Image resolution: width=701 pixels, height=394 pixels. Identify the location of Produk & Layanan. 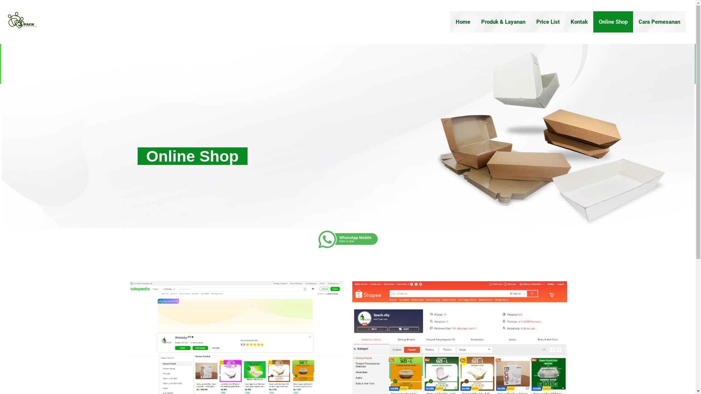
(503, 22).